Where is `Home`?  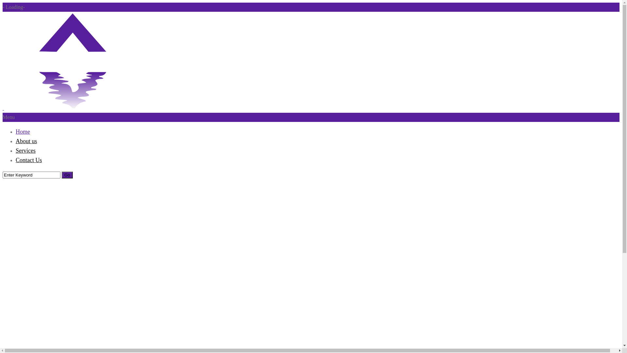
Home is located at coordinates (23, 132).